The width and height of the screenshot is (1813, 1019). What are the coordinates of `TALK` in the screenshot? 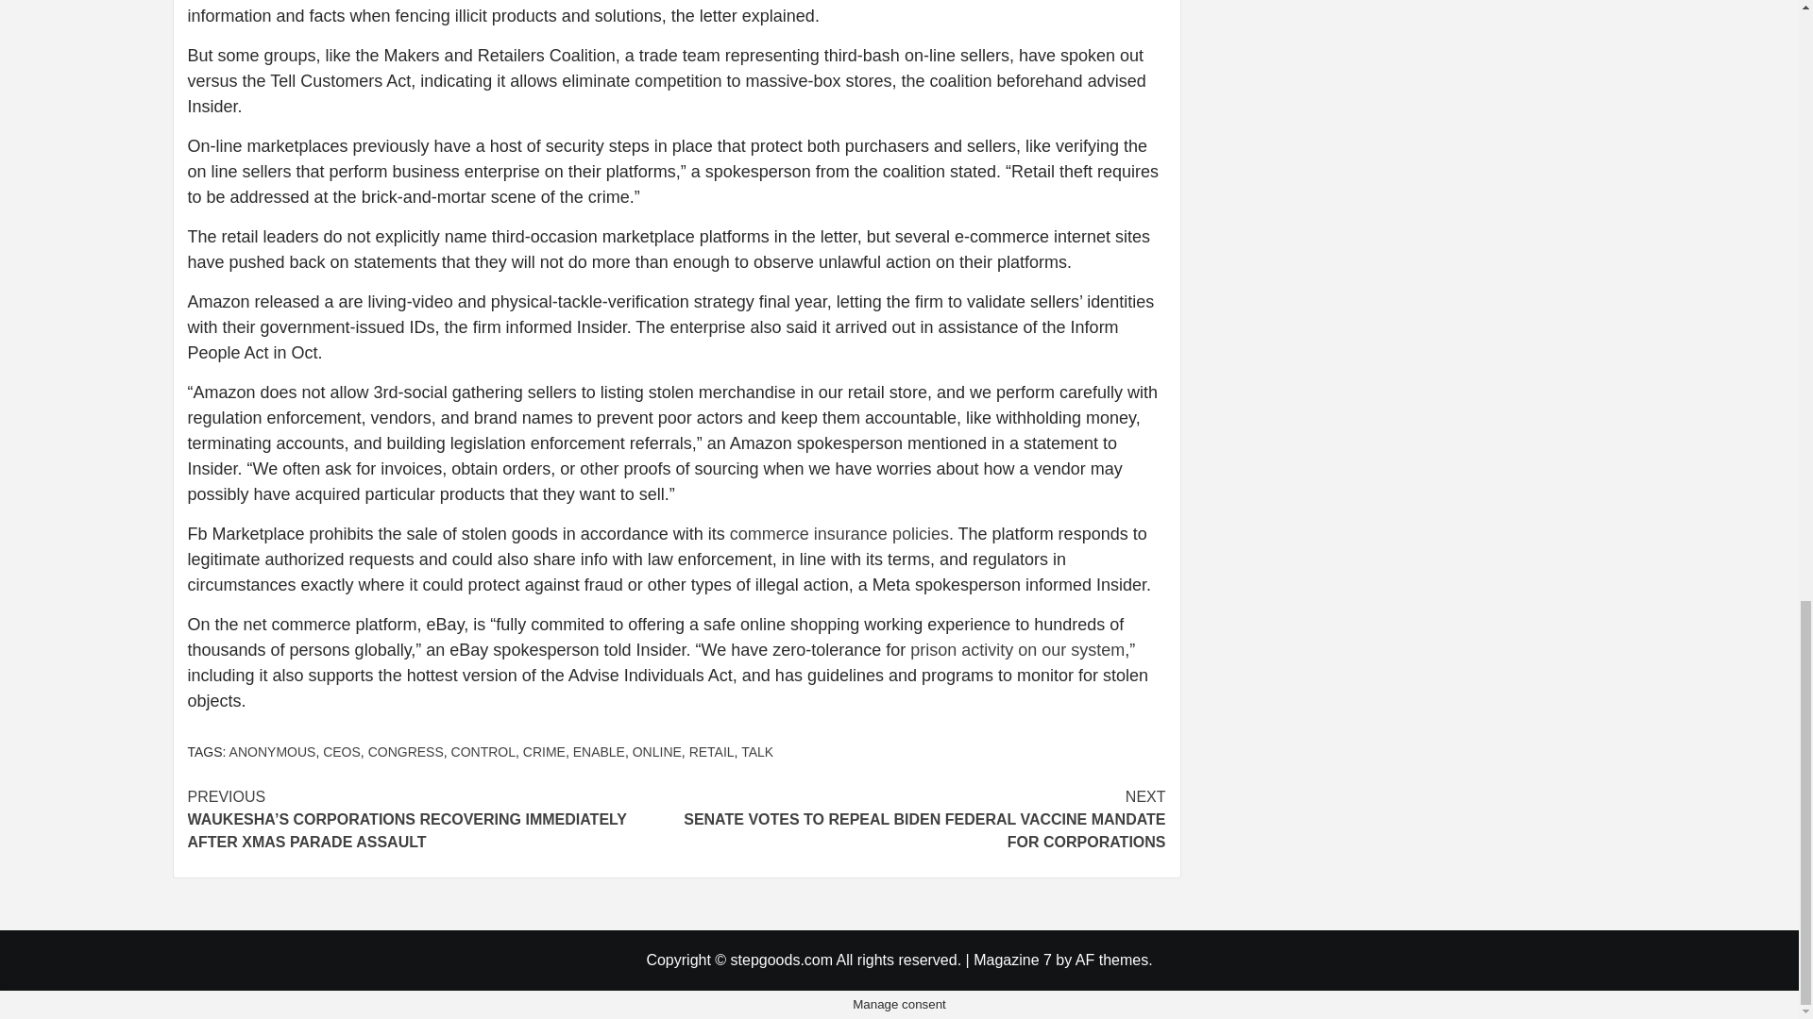 It's located at (757, 751).